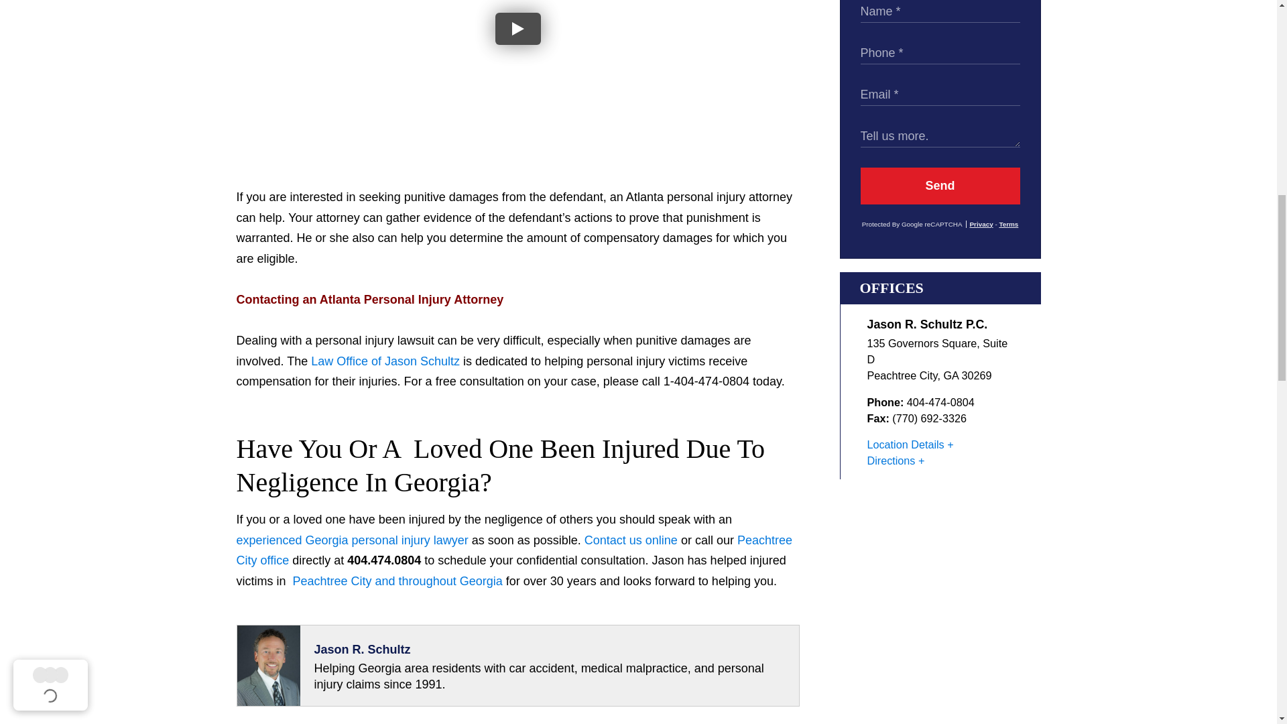 The width and height of the screenshot is (1287, 724). Describe the element at coordinates (910, 444) in the screenshot. I see `Location Details` at that location.